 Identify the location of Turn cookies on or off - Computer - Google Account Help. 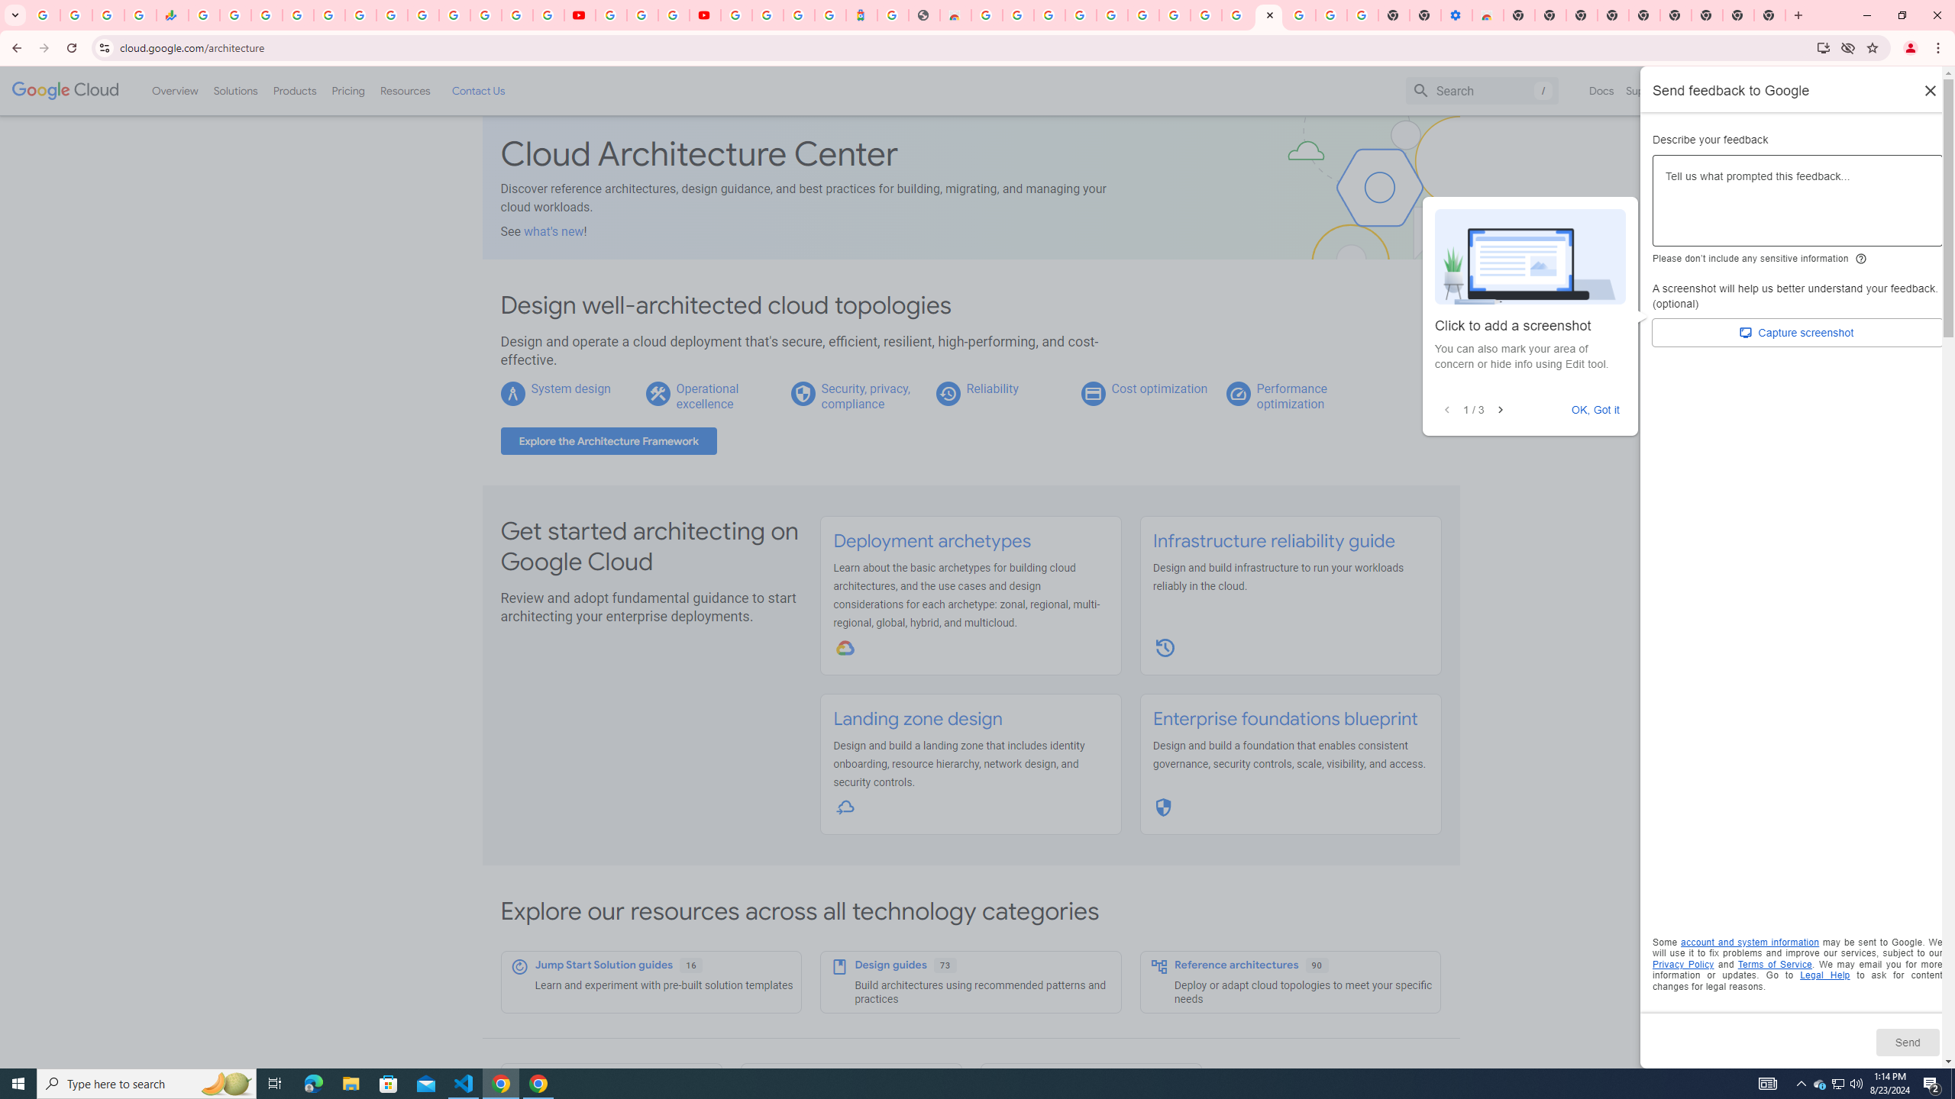
(1364, 15).